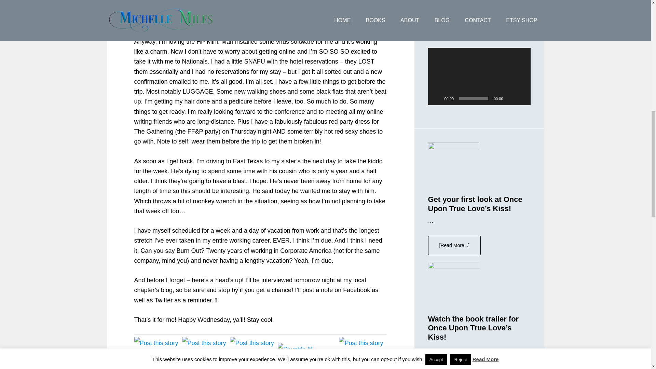  I want to click on Del.icio.us, so click(254, 360).